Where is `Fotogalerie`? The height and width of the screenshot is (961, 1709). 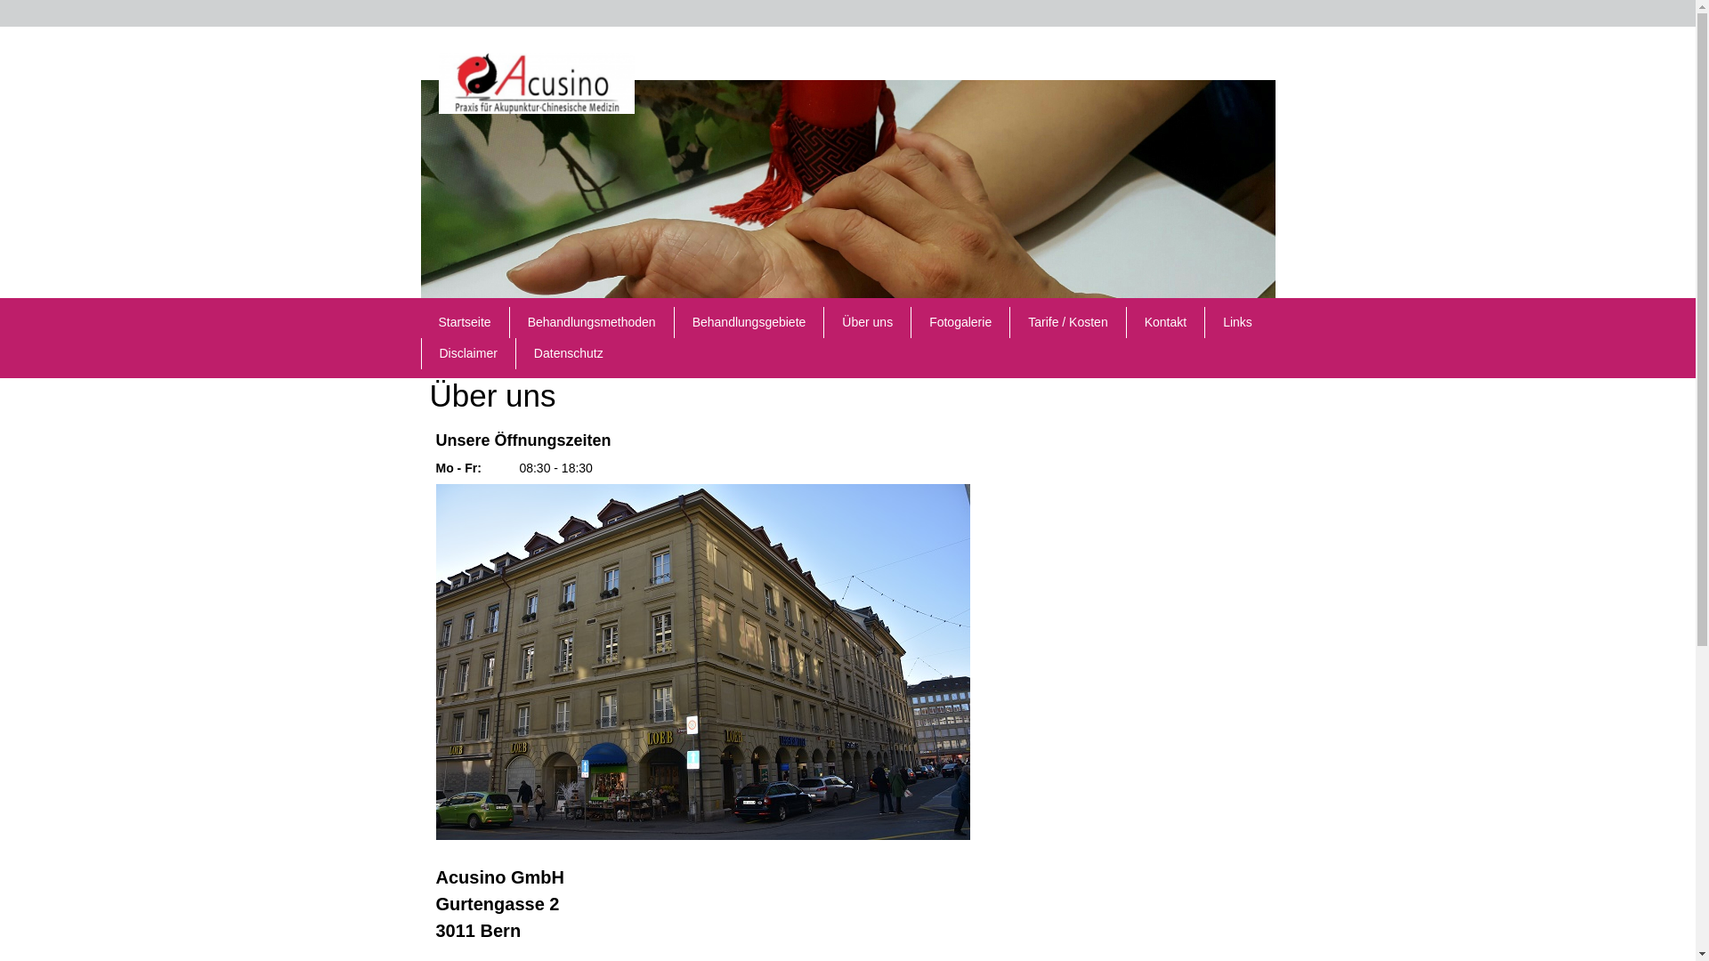
Fotogalerie is located at coordinates (960, 322).